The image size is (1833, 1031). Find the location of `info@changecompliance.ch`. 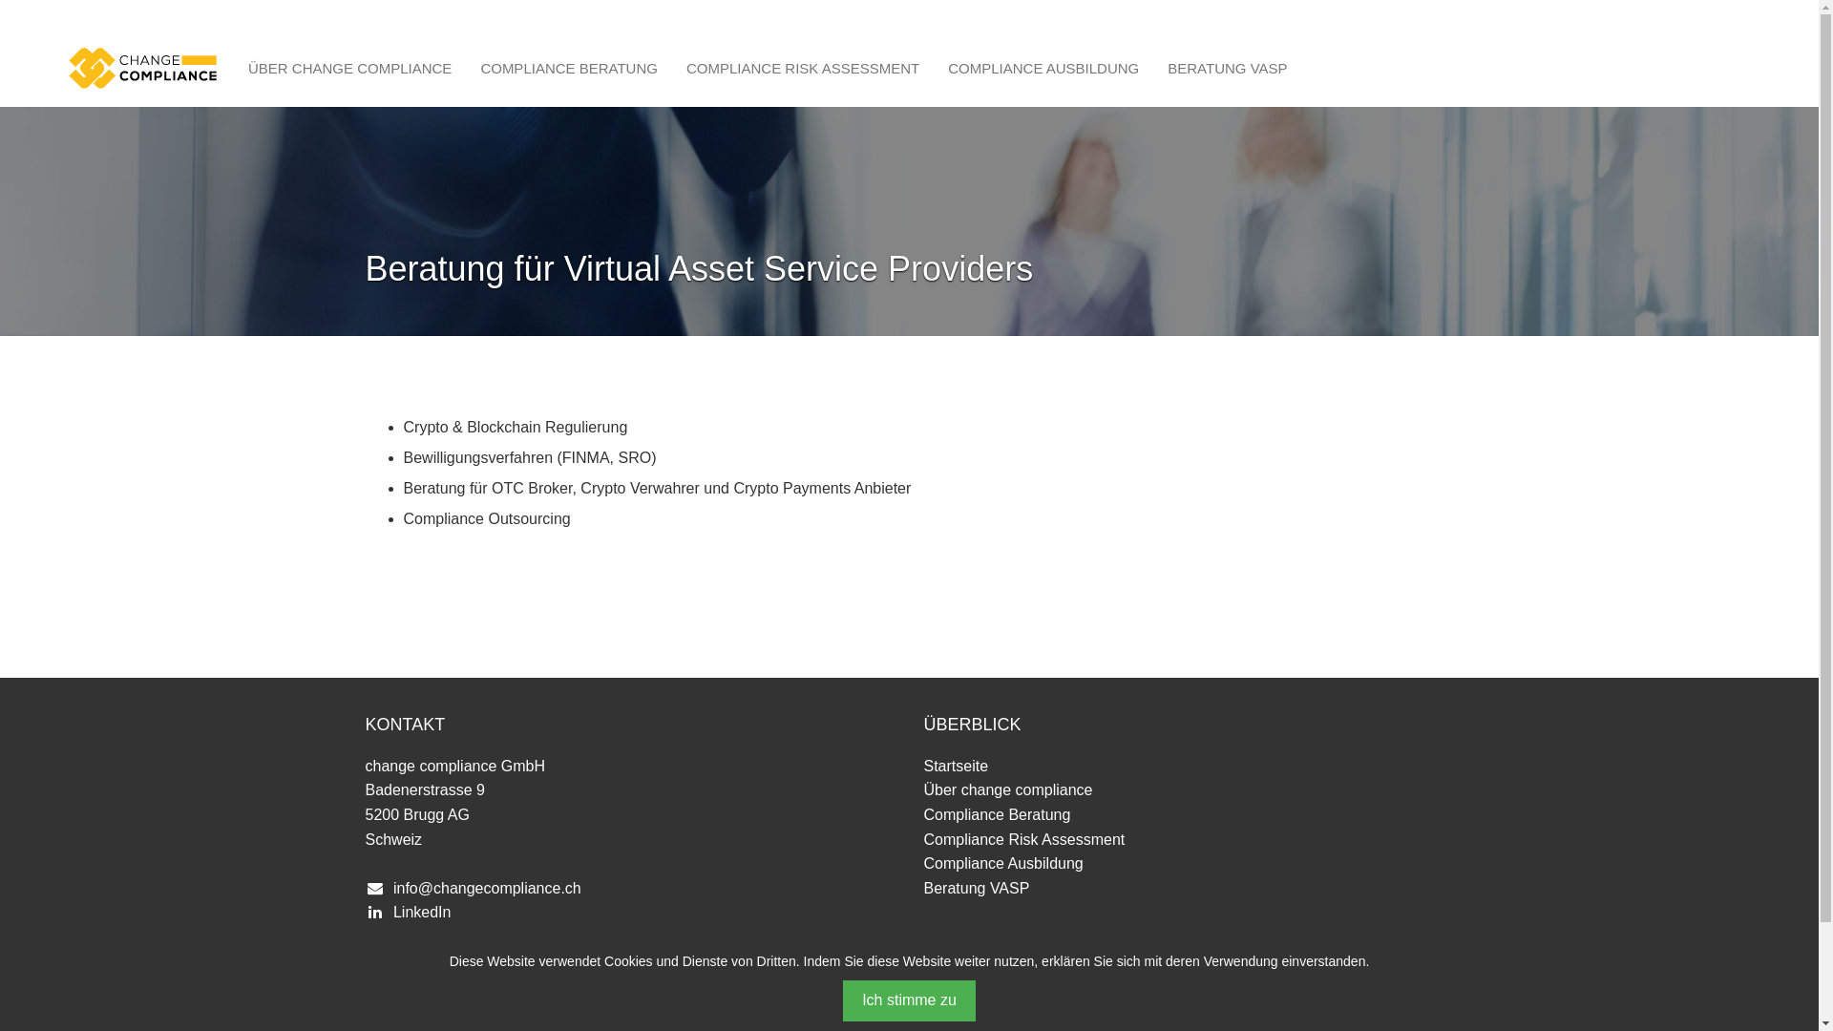

info@changecompliance.ch is located at coordinates (487, 888).